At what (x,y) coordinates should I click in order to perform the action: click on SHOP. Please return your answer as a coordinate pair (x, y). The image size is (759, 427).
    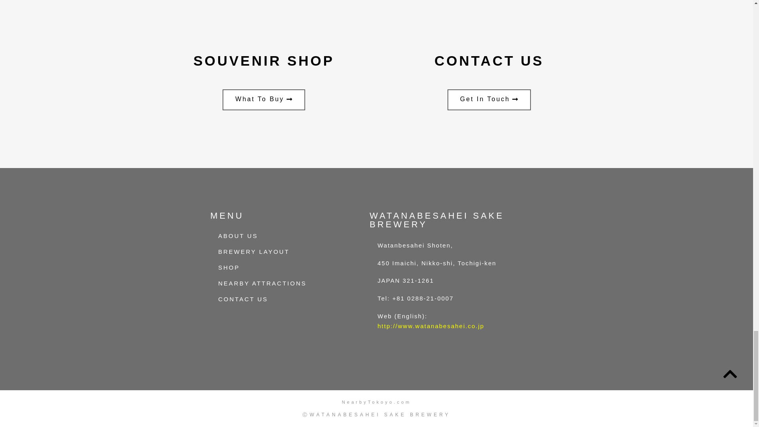
    Looking at the image, I should click on (270, 267).